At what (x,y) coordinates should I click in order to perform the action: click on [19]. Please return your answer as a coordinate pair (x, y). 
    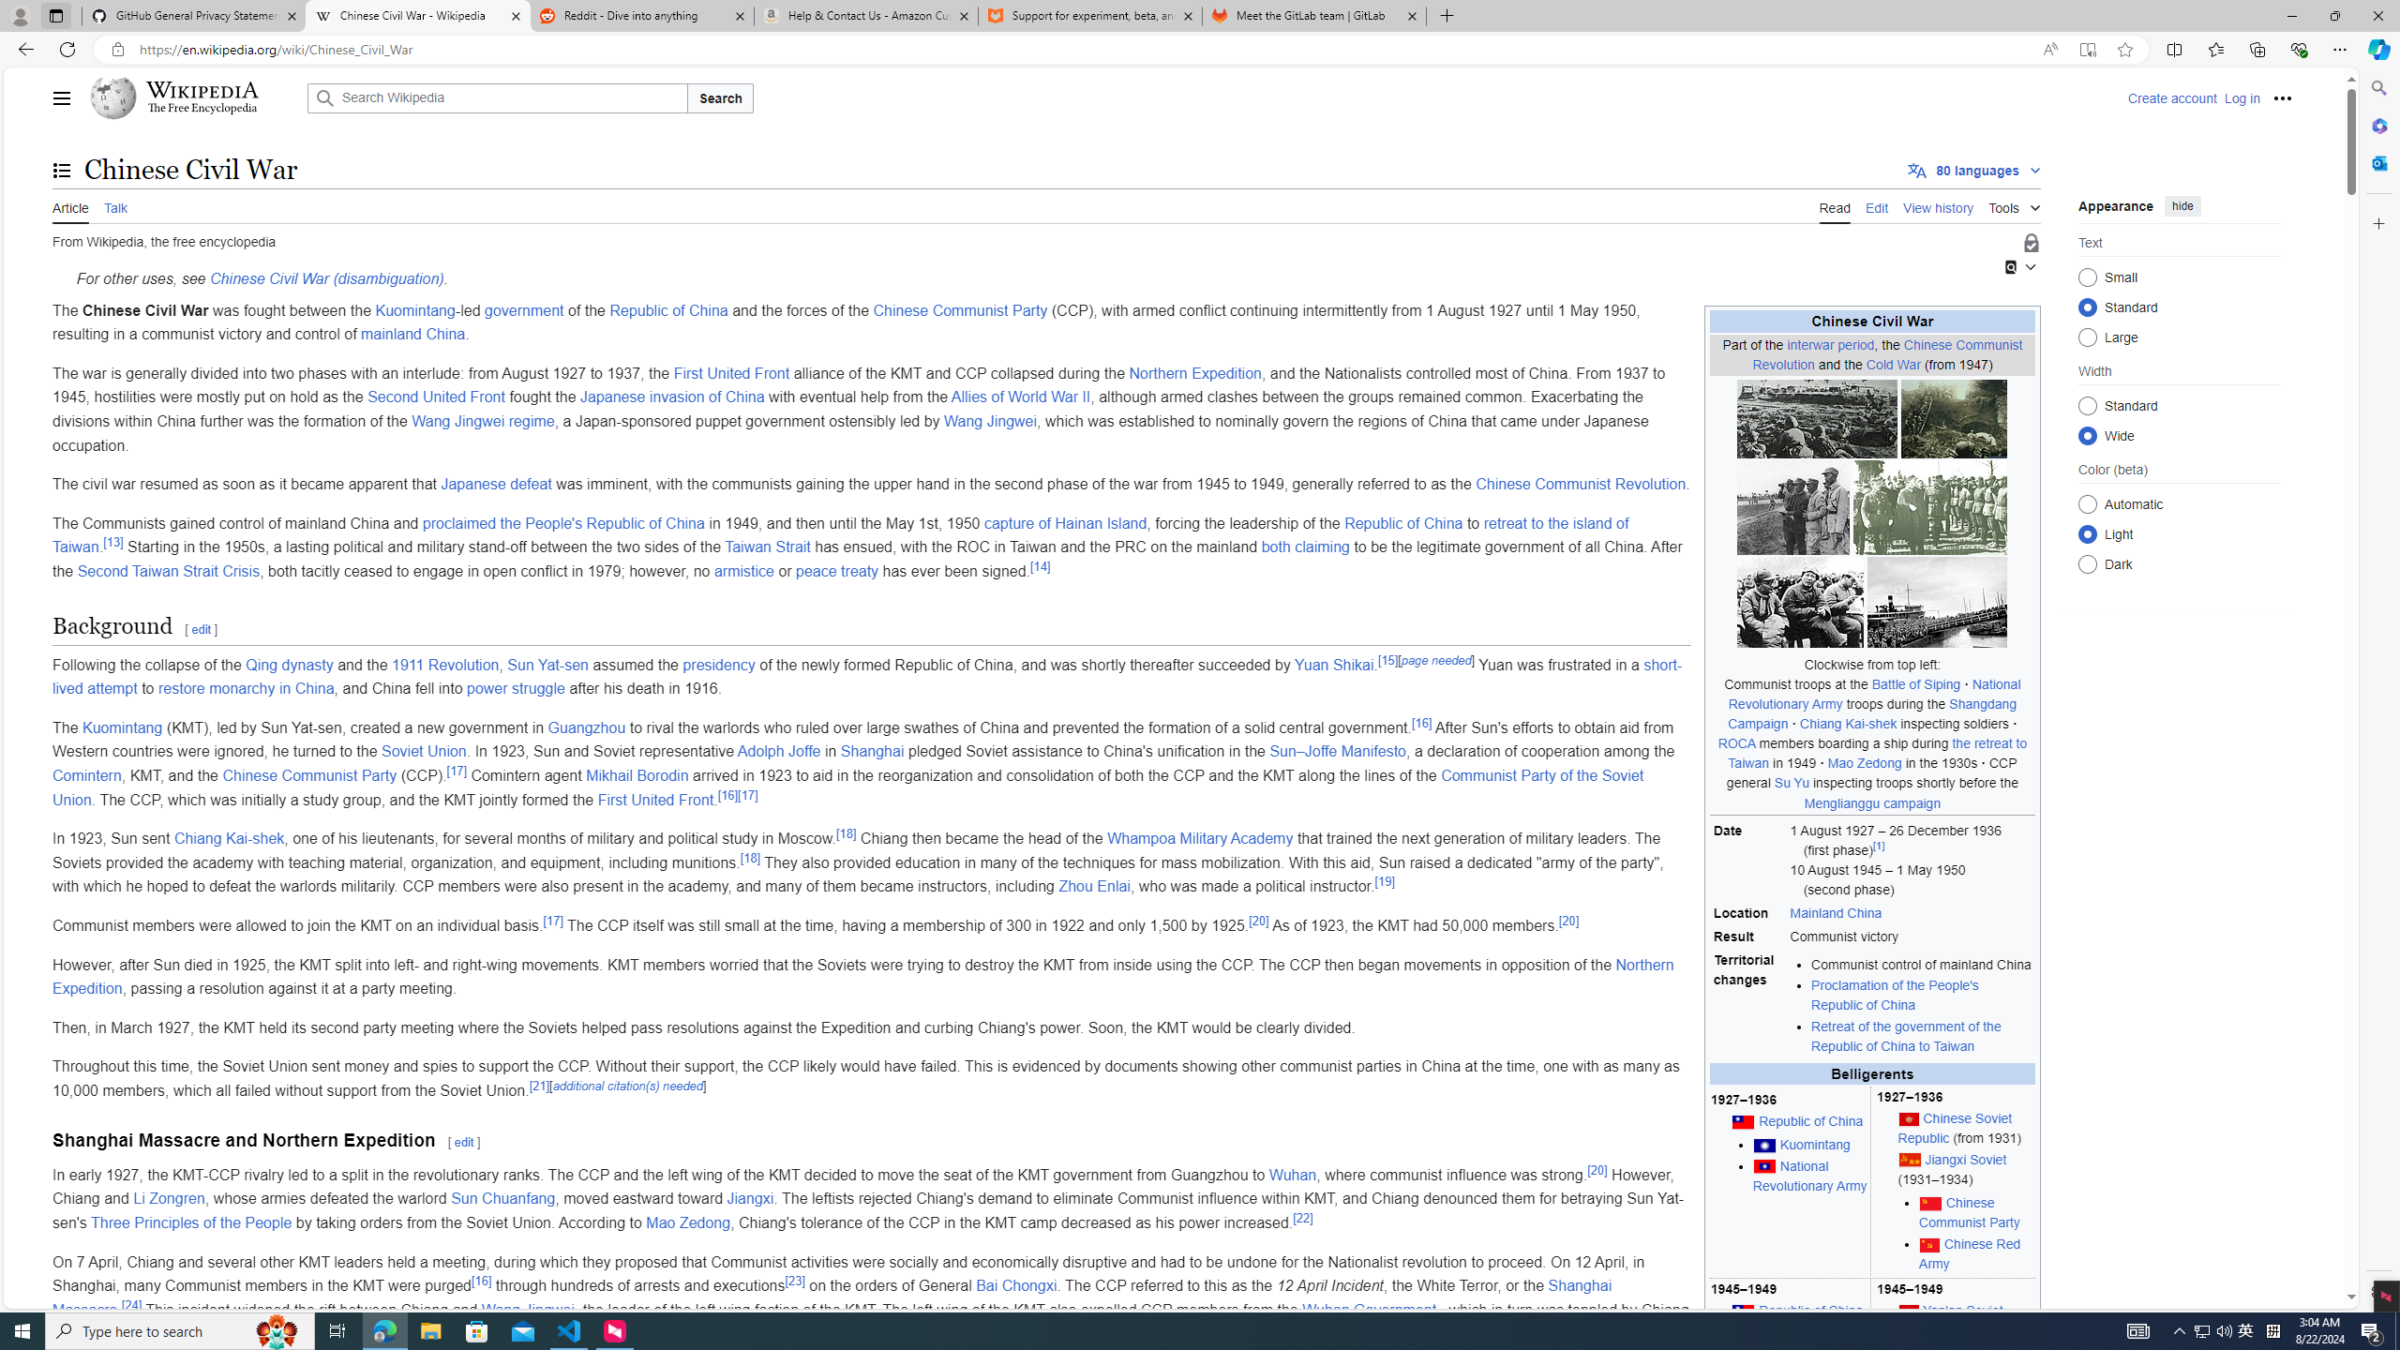
    Looking at the image, I should click on (1384, 881).